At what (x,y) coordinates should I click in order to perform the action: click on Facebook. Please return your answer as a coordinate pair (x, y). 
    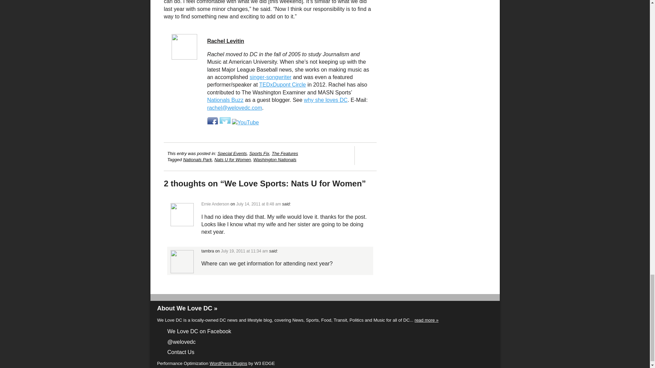
    Looking at the image, I should click on (212, 123).